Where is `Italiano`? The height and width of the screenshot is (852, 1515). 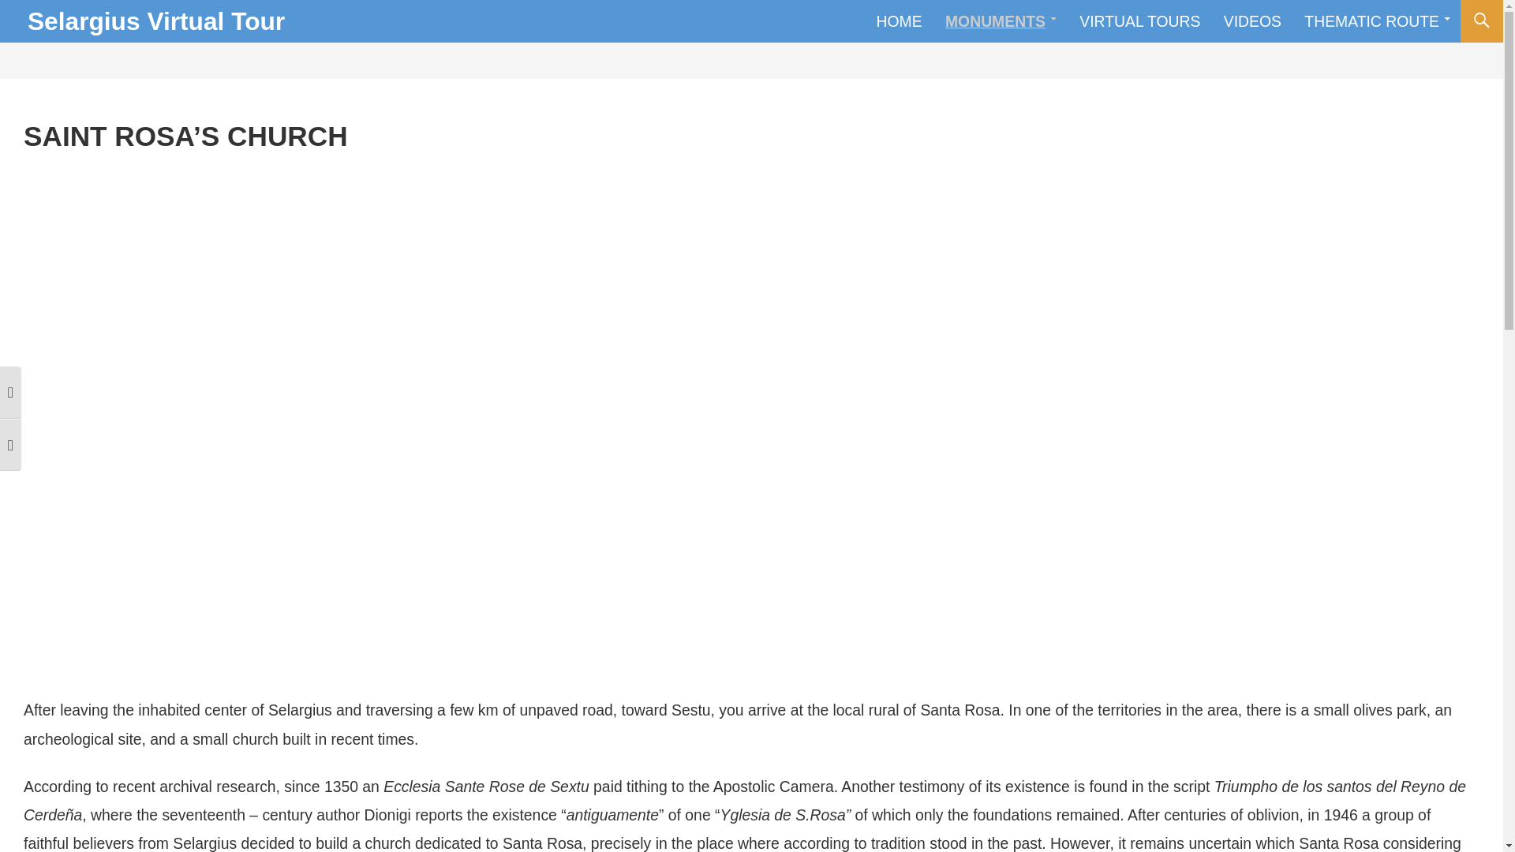 Italiano is located at coordinates (1359, 21).